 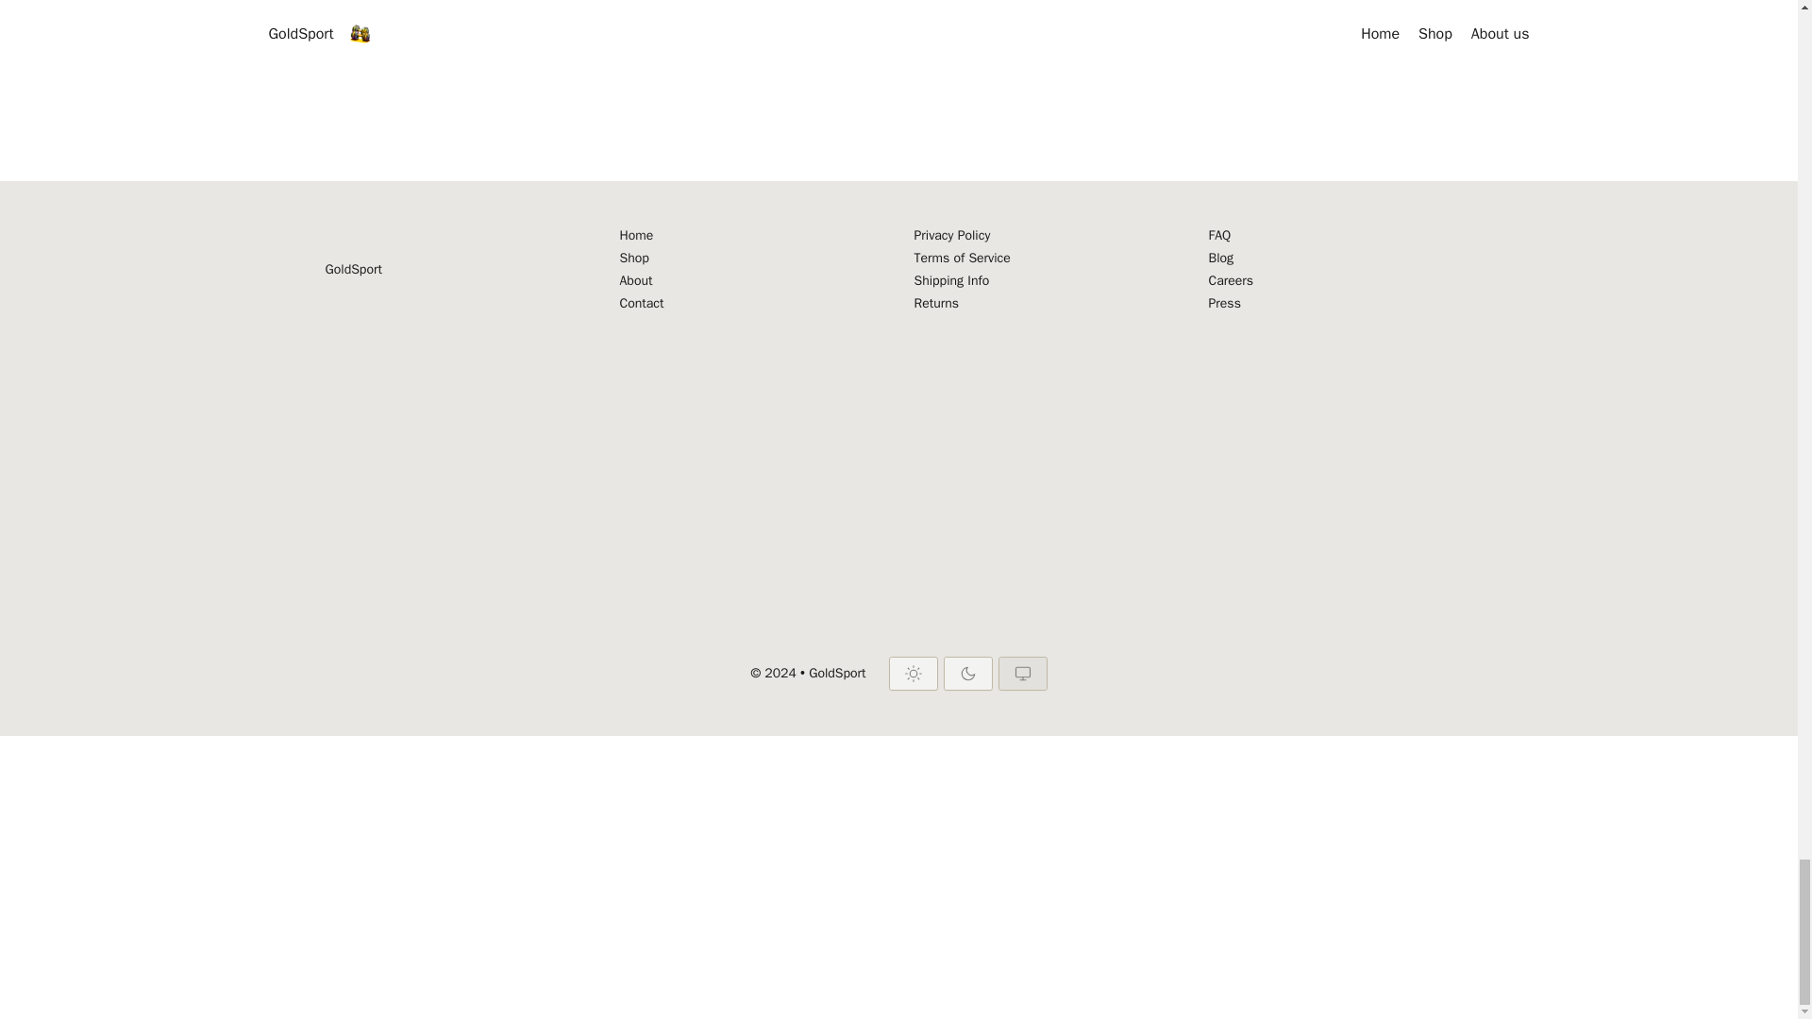 I want to click on Shipping Info, so click(x=1046, y=281).